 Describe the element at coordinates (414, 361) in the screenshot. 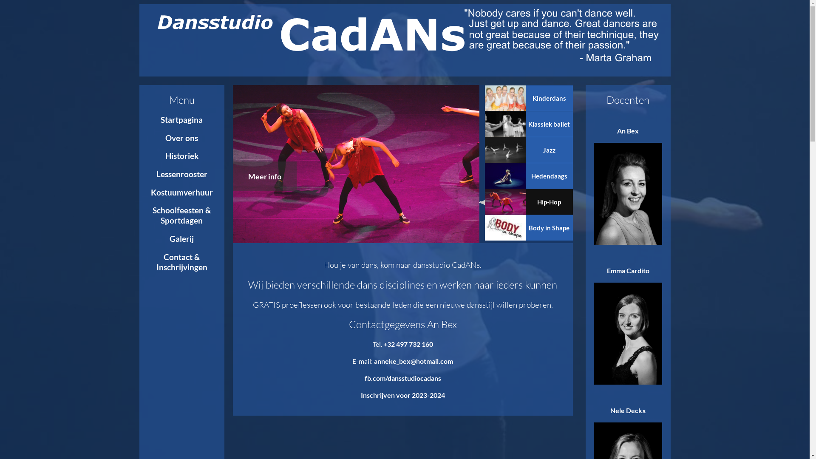

I see `anneke_bex@hotmail.com` at that location.